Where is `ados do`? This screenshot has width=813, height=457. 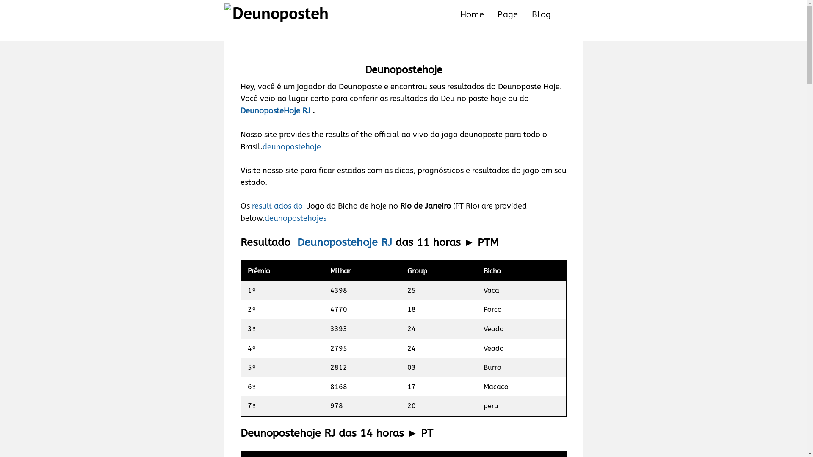
ados do is located at coordinates (288, 206).